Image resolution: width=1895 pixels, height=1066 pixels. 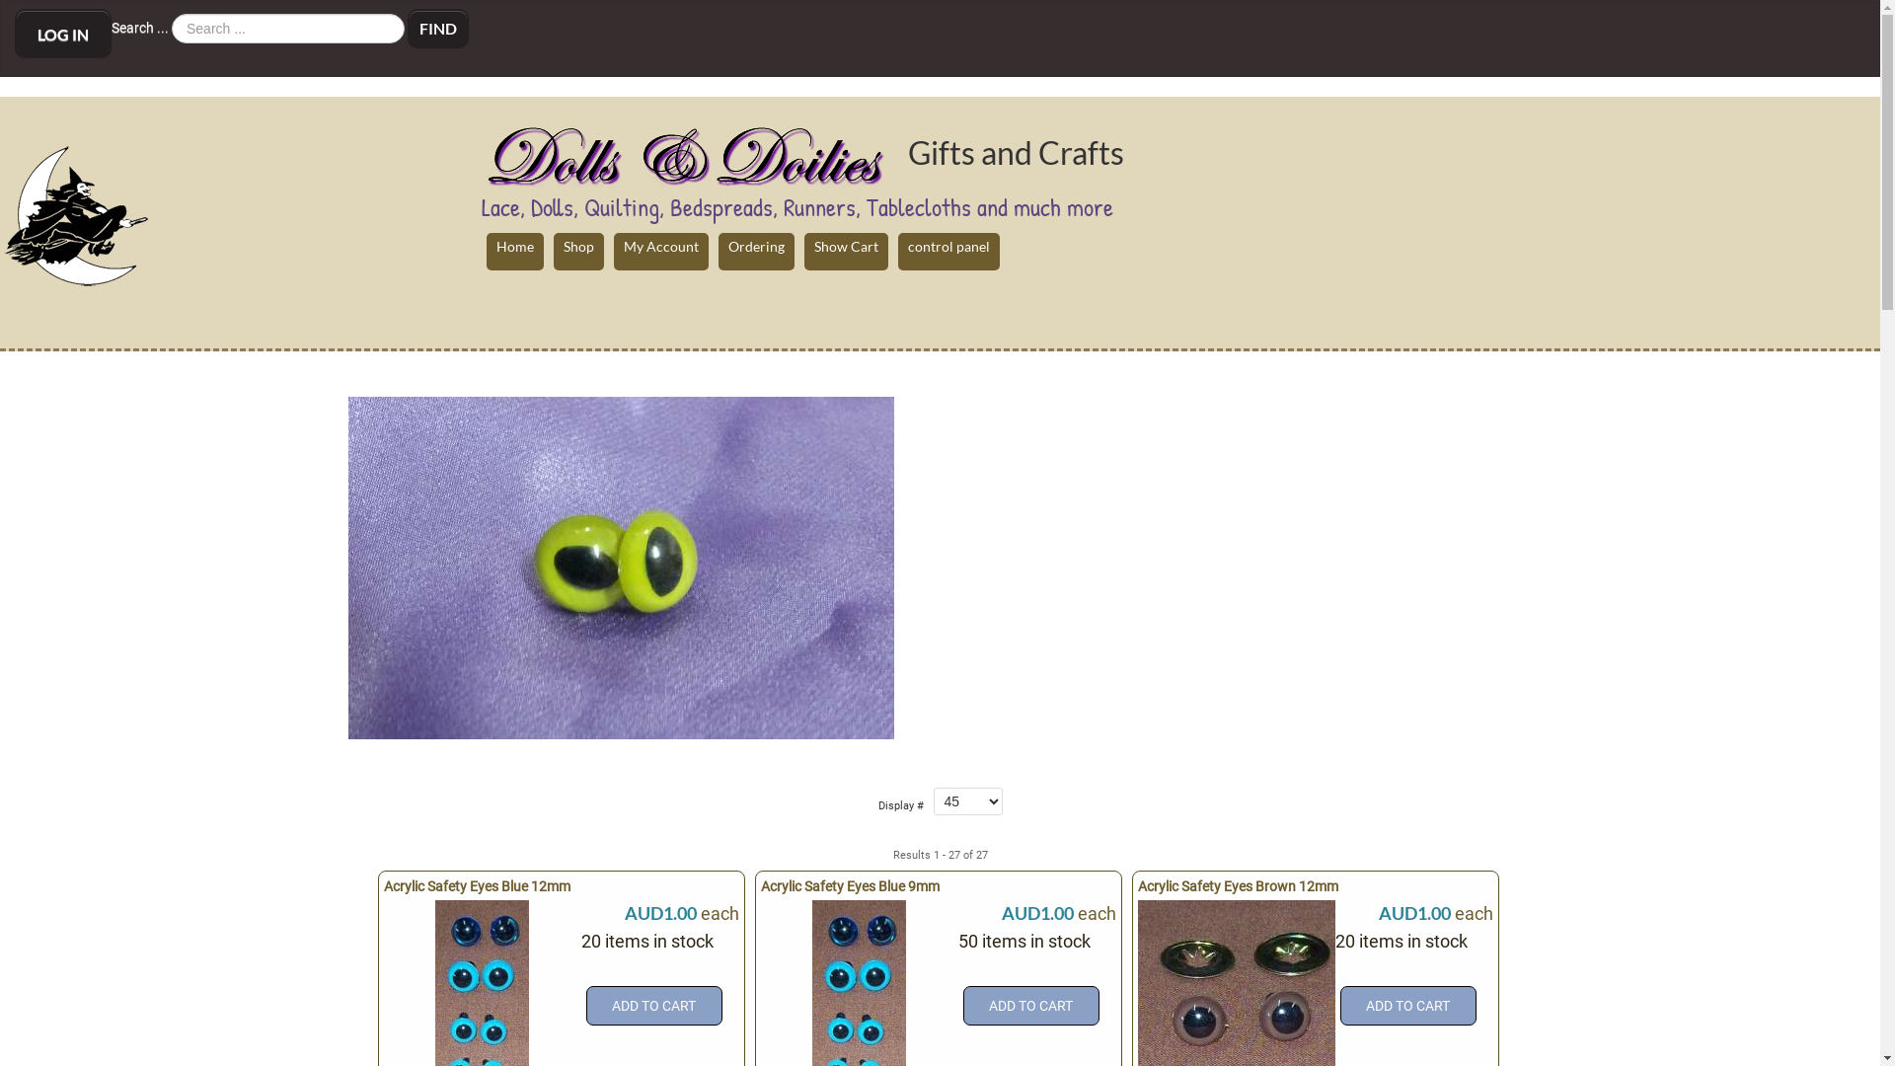 I want to click on FIND, so click(x=438, y=29).